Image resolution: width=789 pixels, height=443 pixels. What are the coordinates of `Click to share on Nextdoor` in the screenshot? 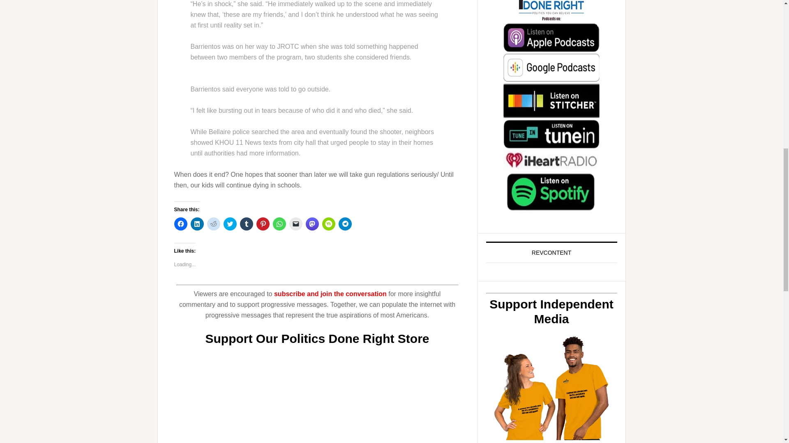 It's located at (329, 224).